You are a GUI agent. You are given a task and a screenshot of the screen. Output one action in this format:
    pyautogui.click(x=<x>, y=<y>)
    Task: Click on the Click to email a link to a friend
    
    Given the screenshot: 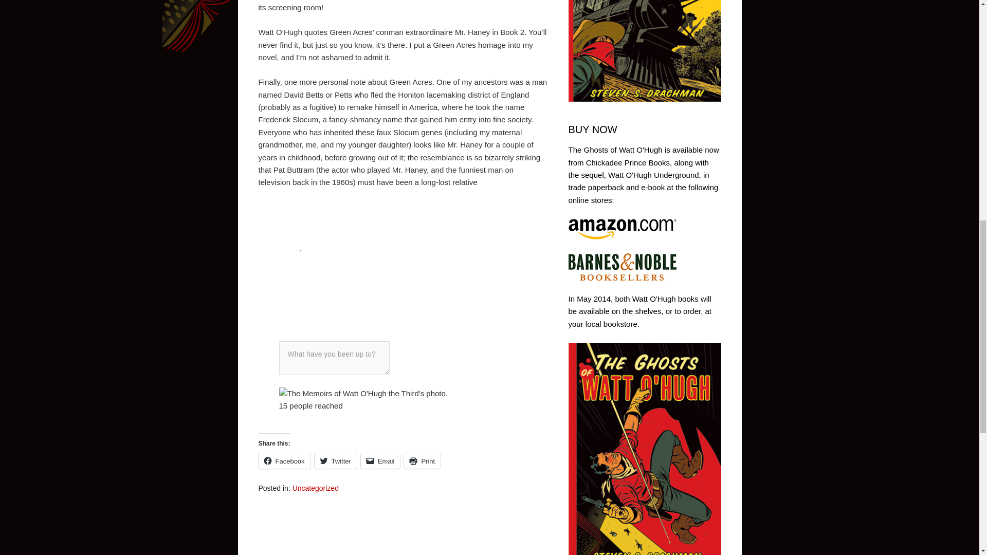 What is the action you would take?
    pyautogui.click(x=380, y=460)
    